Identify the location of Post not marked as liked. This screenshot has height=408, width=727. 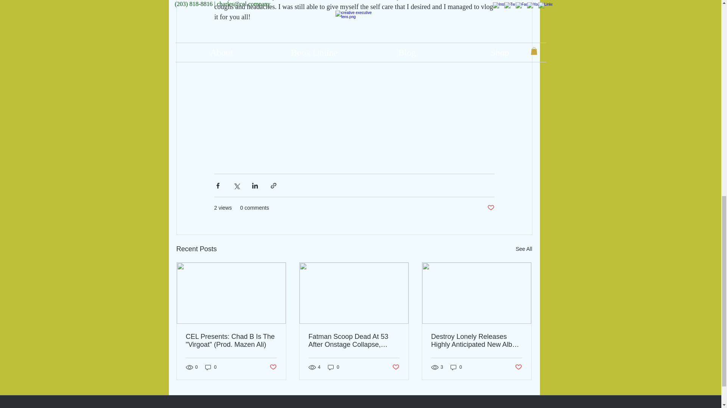
(491, 208).